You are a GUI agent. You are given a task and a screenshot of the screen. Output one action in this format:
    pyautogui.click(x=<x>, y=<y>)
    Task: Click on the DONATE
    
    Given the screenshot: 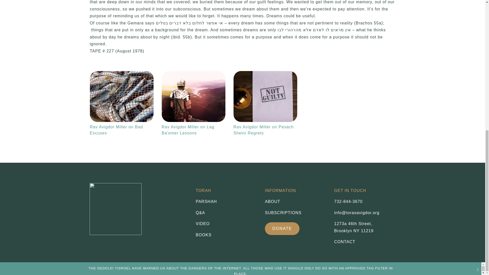 What is the action you would take?
    pyautogui.click(x=282, y=229)
    